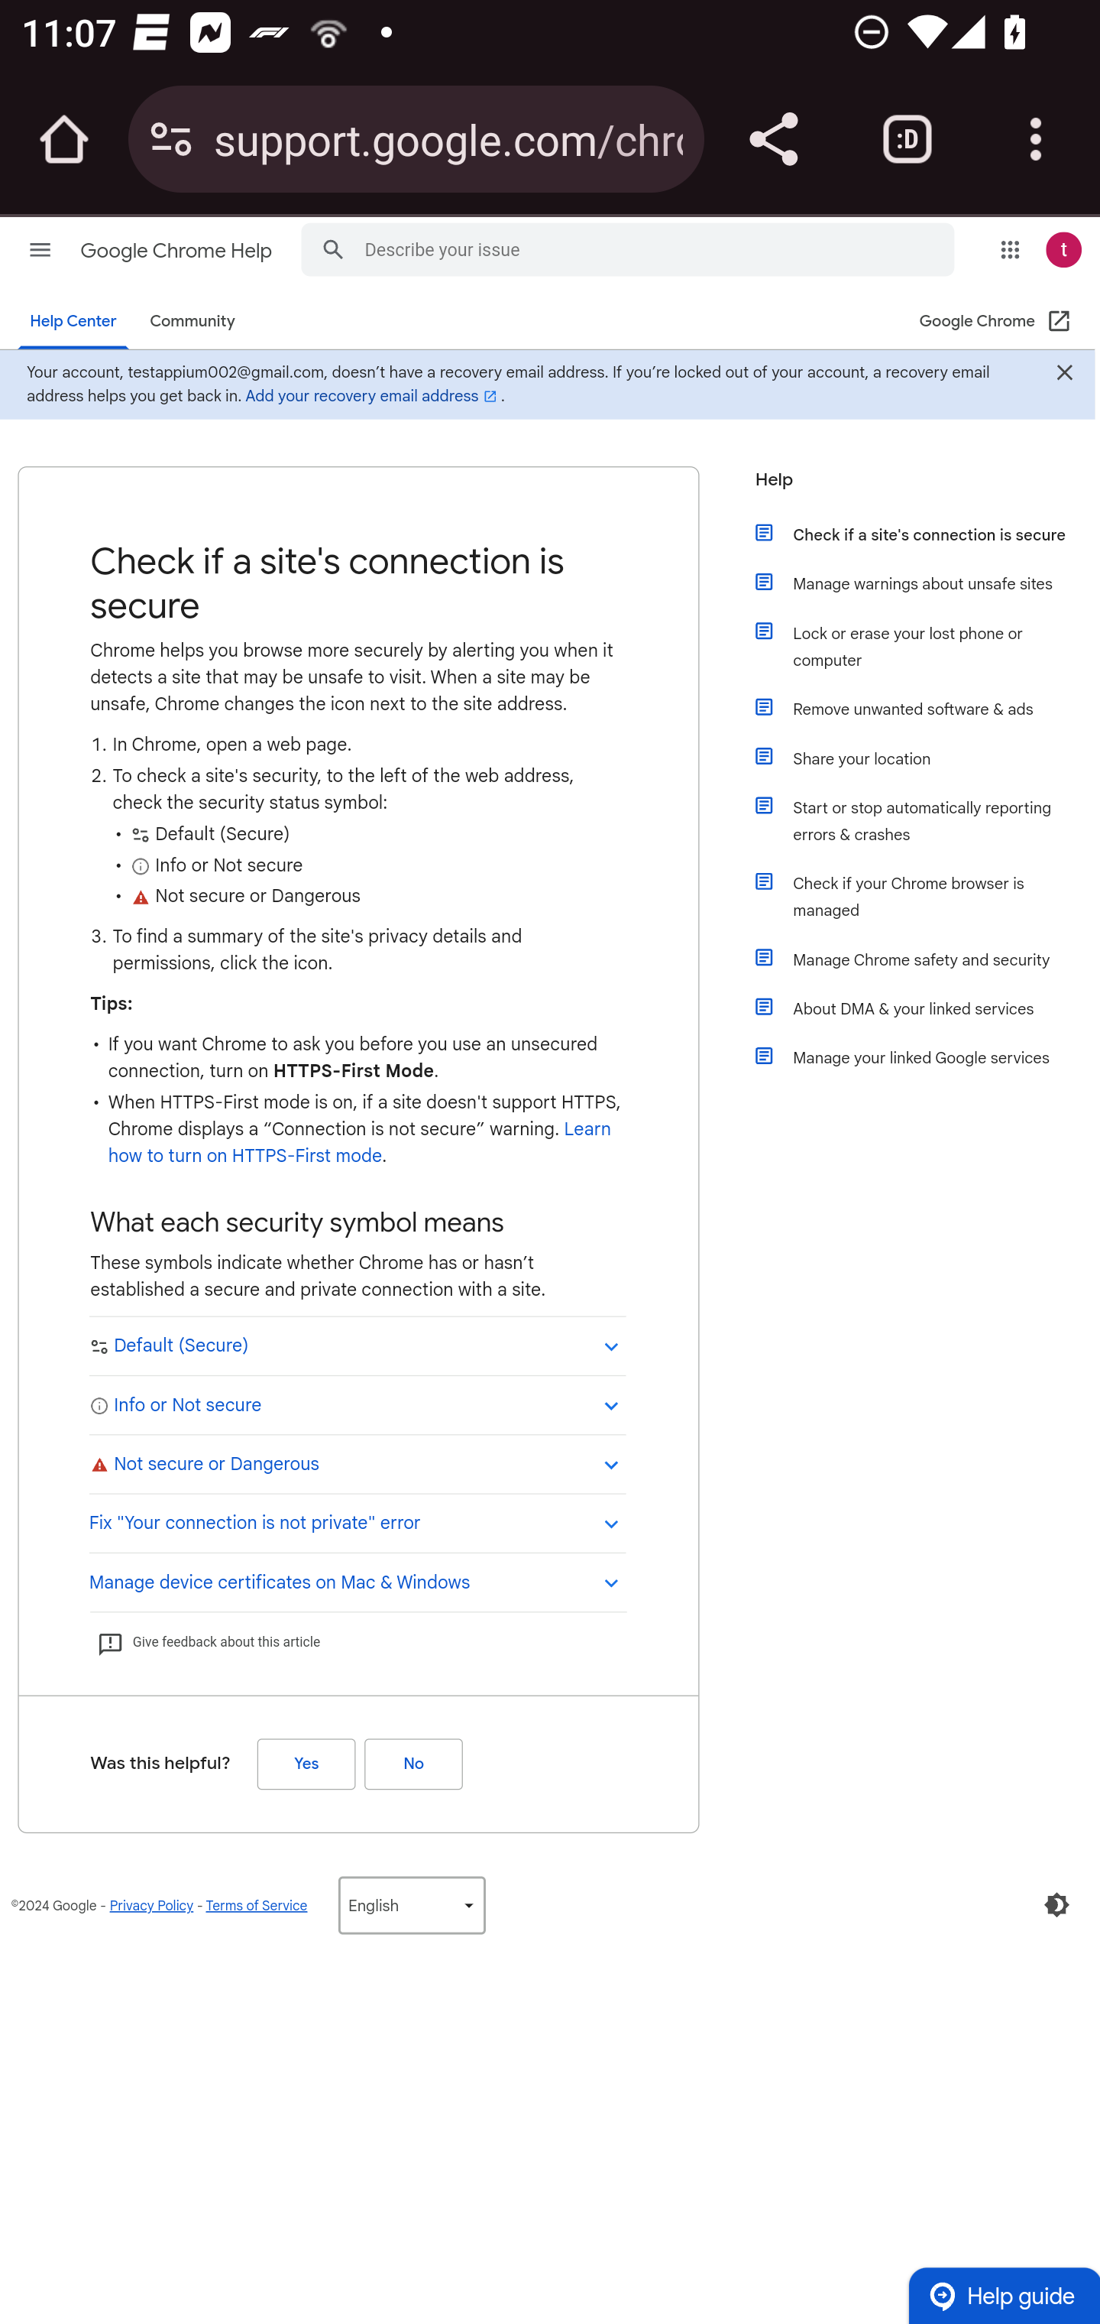 Image resolution: width=1100 pixels, height=2324 pixels. I want to click on Check if a site's connection is secure, so click(927, 534).